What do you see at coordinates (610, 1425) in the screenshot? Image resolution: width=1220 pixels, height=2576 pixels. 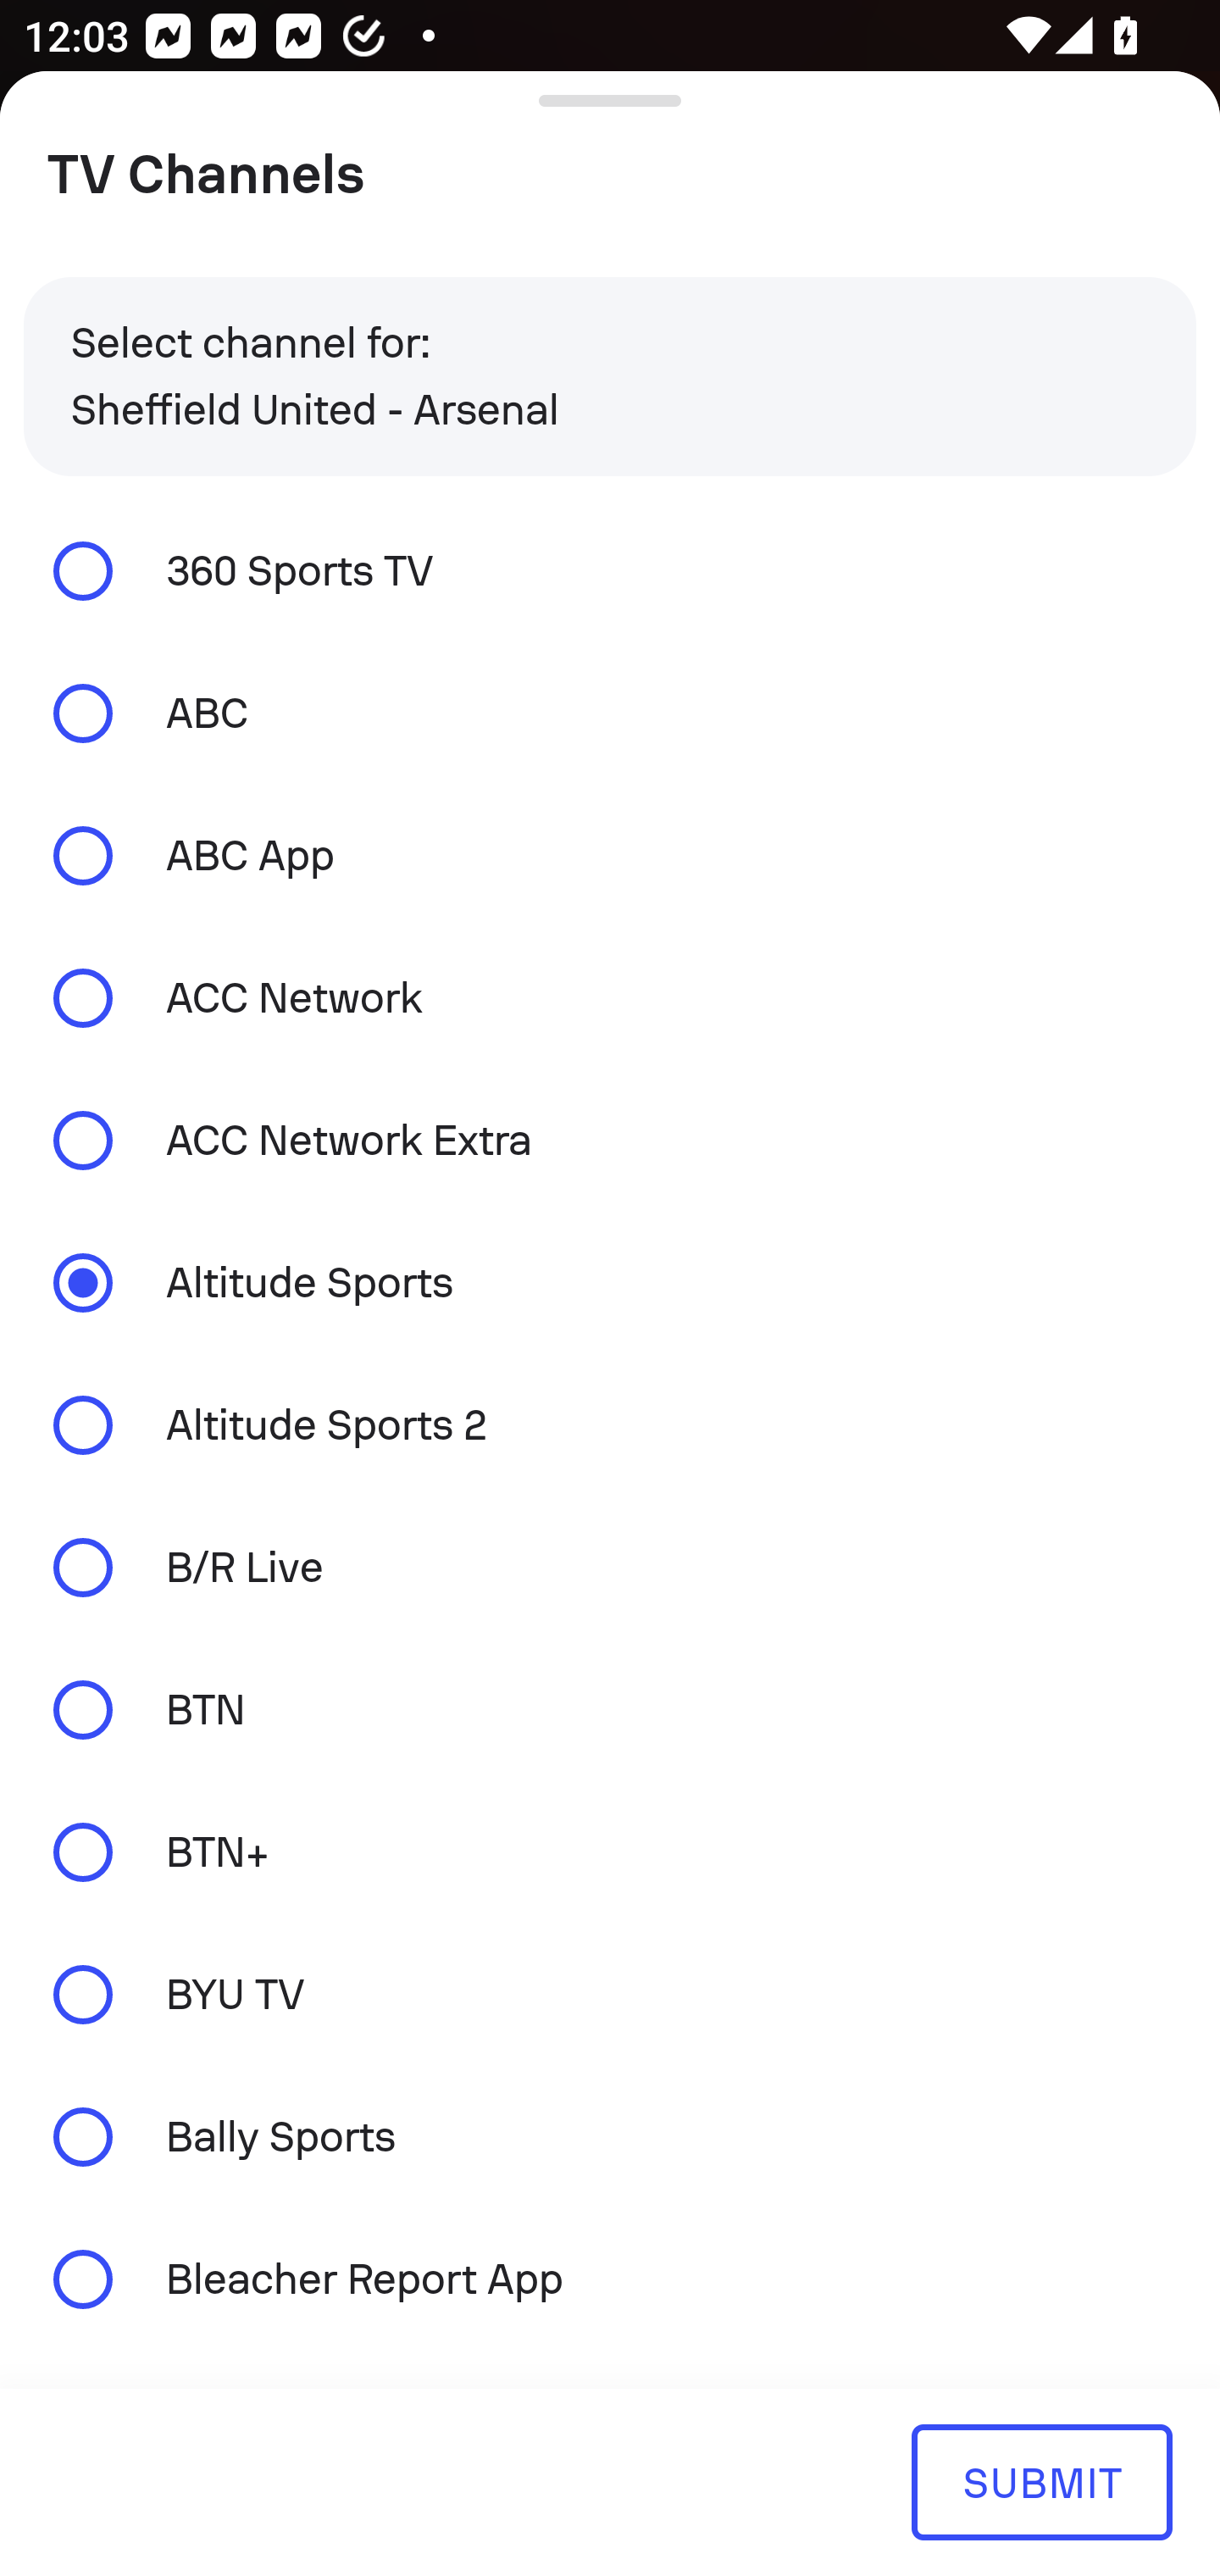 I see `Altitude Sports 2` at bounding box center [610, 1425].